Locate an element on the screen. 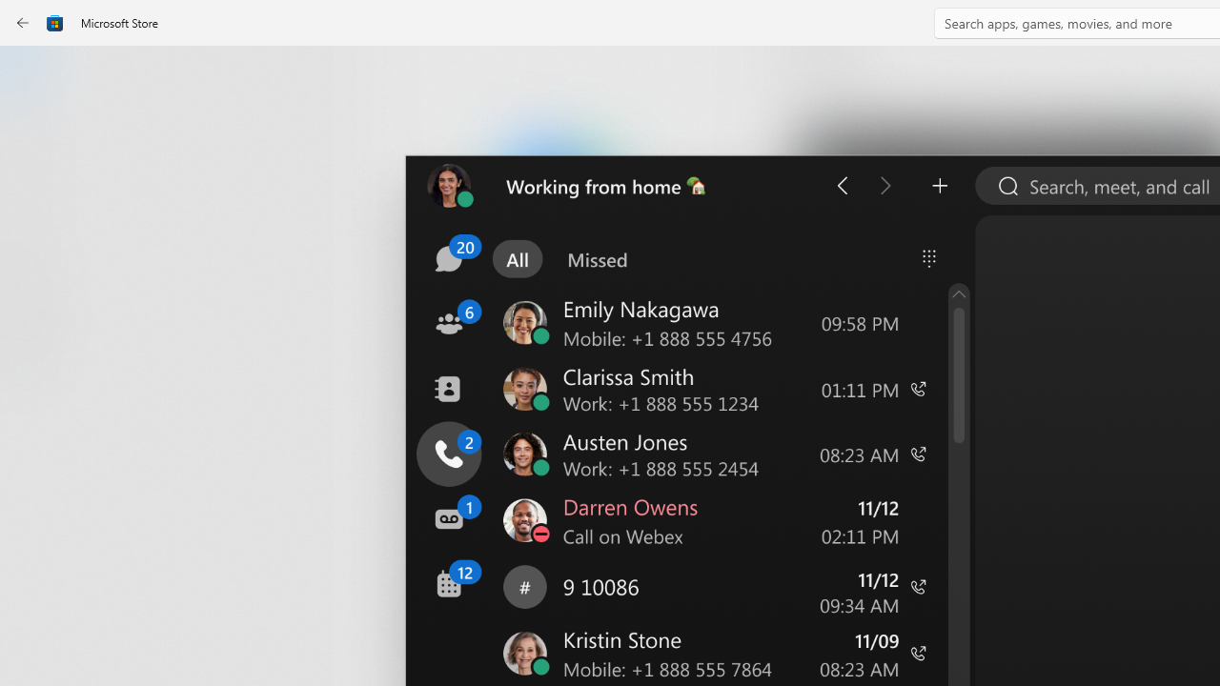 The width and height of the screenshot is (1220, 686). Home is located at coordinates (34, 75).